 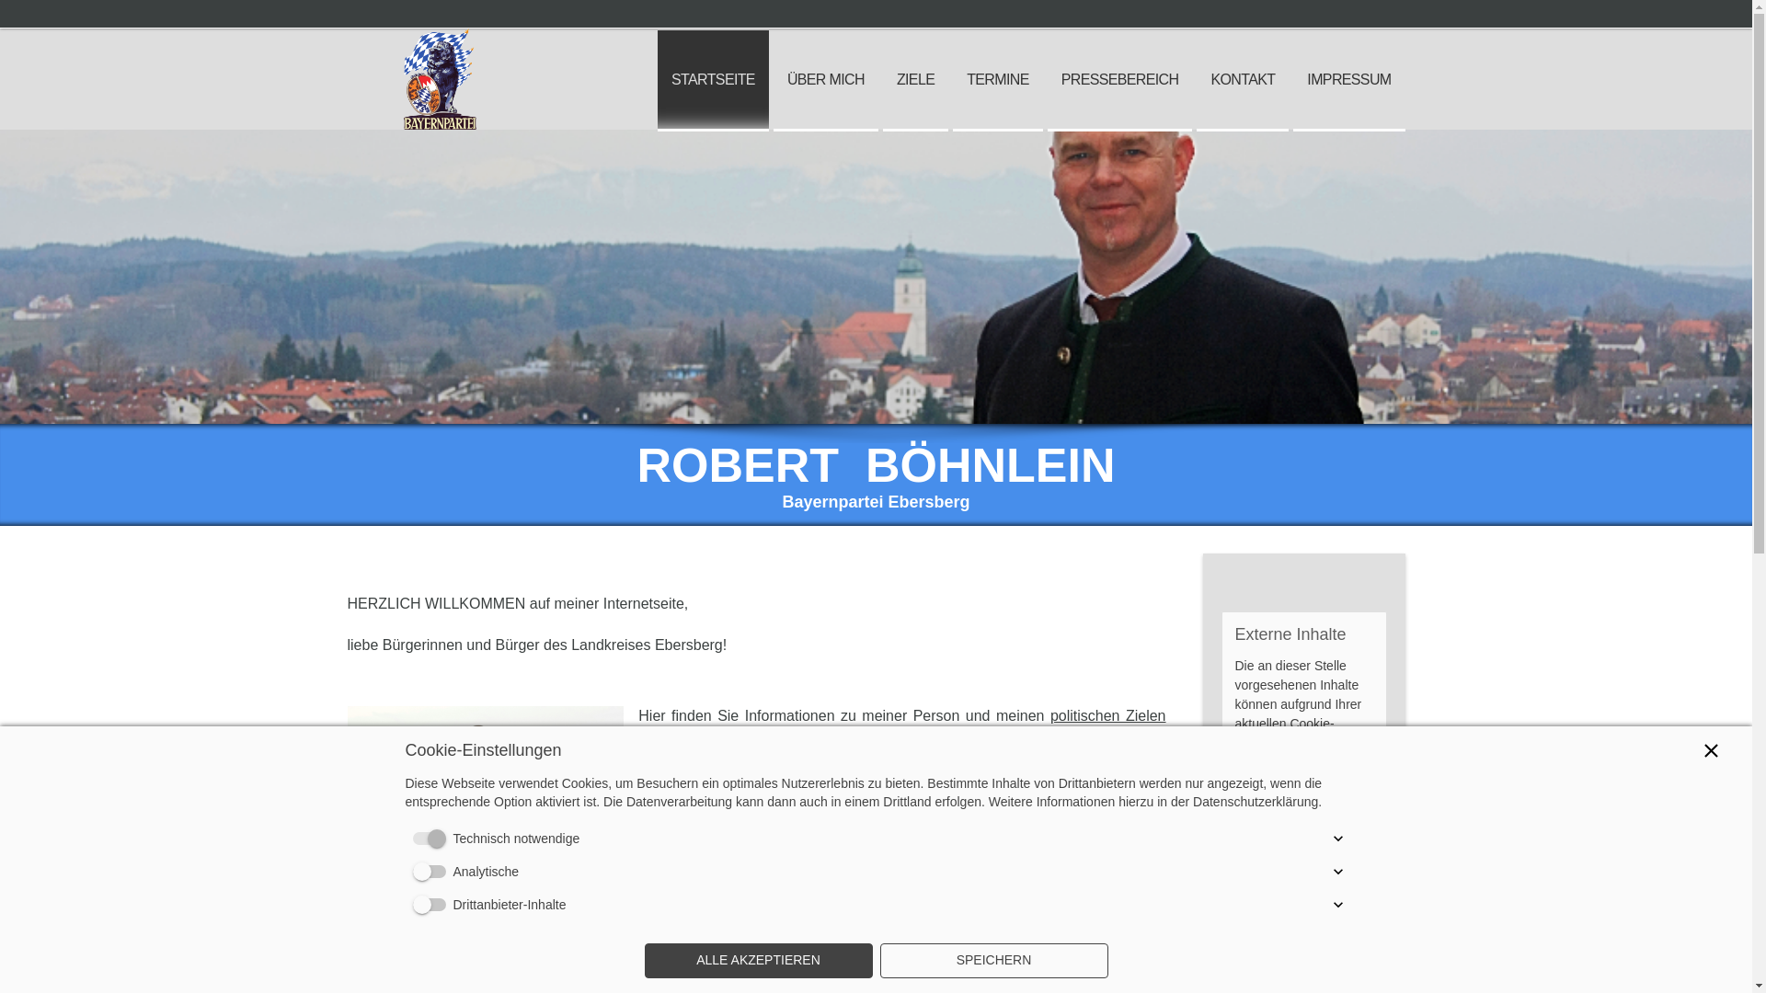 What do you see at coordinates (714, 81) in the screenshot?
I see `STARTSEITE` at bounding box center [714, 81].